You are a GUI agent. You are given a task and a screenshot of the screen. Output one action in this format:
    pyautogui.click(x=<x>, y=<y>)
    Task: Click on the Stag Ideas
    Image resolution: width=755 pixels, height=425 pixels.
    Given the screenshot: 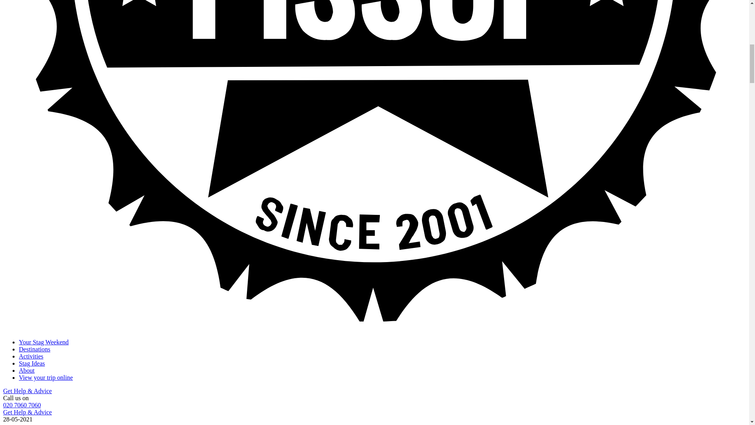 What is the action you would take?
    pyautogui.click(x=31, y=363)
    